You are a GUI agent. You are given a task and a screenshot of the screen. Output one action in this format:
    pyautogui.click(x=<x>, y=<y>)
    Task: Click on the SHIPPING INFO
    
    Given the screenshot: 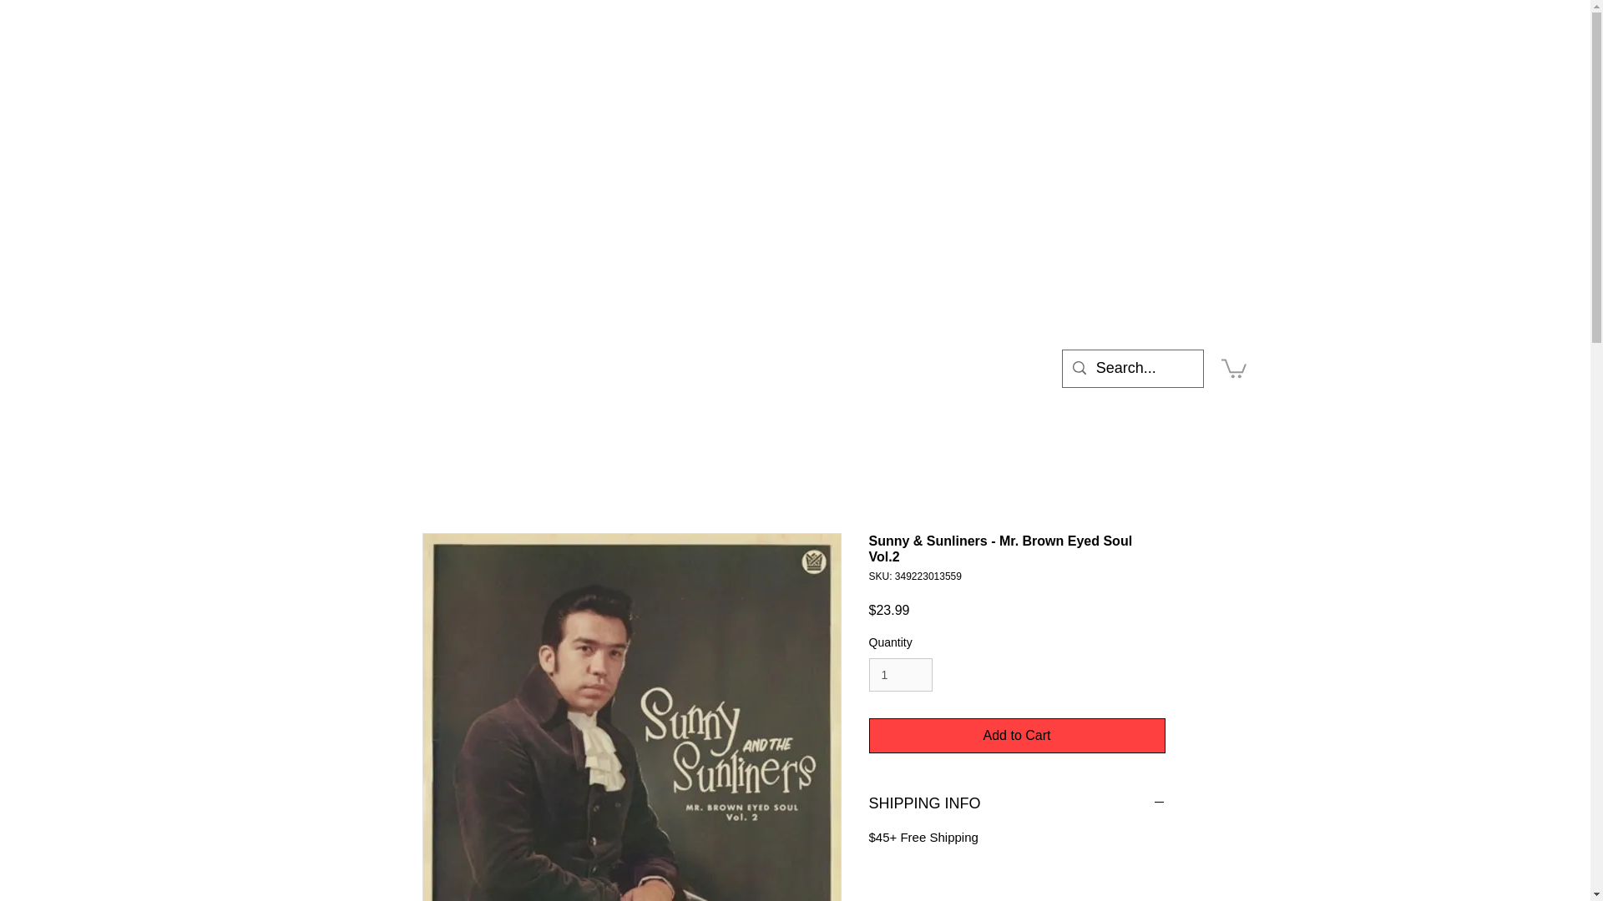 What is the action you would take?
    pyautogui.click(x=1017, y=804)
    